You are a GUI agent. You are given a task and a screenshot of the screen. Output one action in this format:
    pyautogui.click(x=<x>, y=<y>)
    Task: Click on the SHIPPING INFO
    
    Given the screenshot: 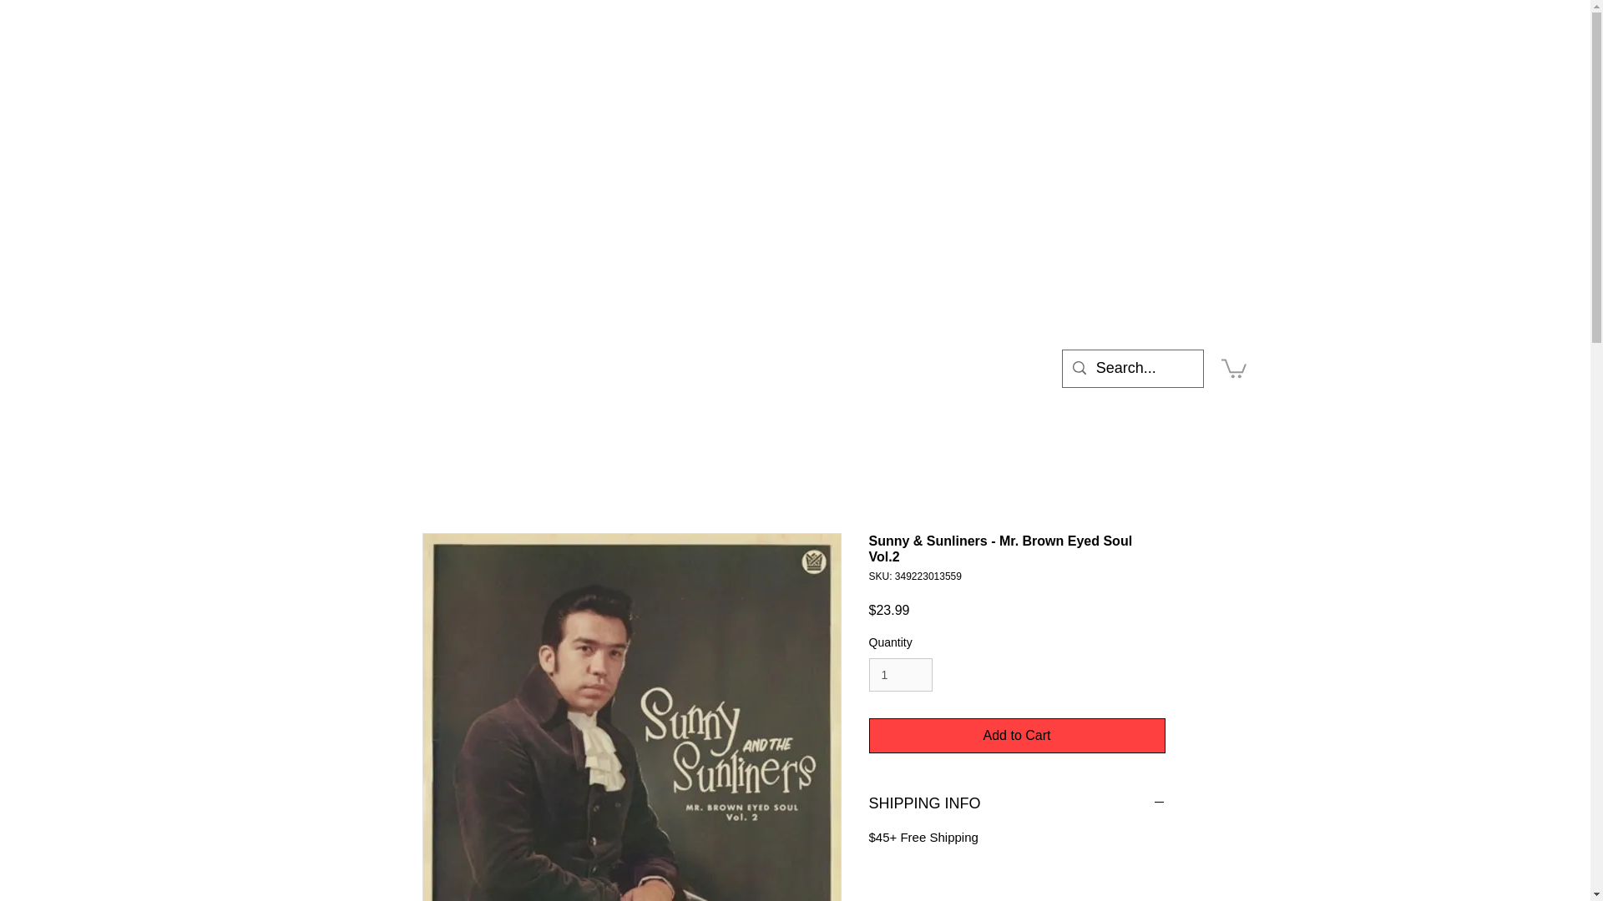 What is the action you would take?
    pyautogui.click(x=1017, y=804)
    